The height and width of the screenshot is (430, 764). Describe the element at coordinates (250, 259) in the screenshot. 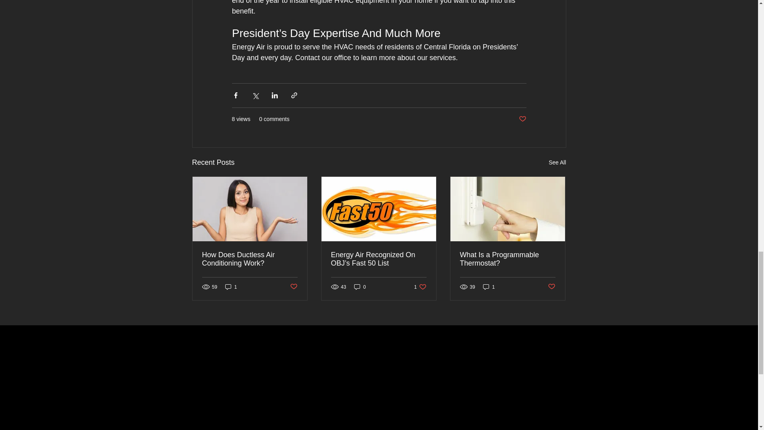

I see `How Does Ductless Air Conditioning Work?` at that location.